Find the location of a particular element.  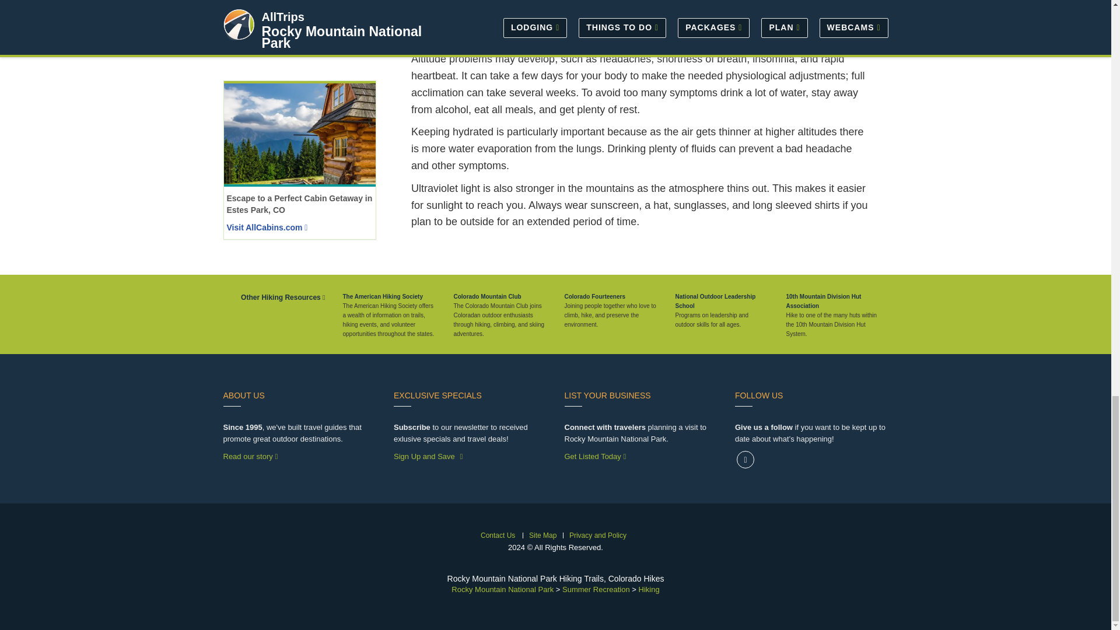

Rocky Mountain National Park is located at coordinates (502, 589).